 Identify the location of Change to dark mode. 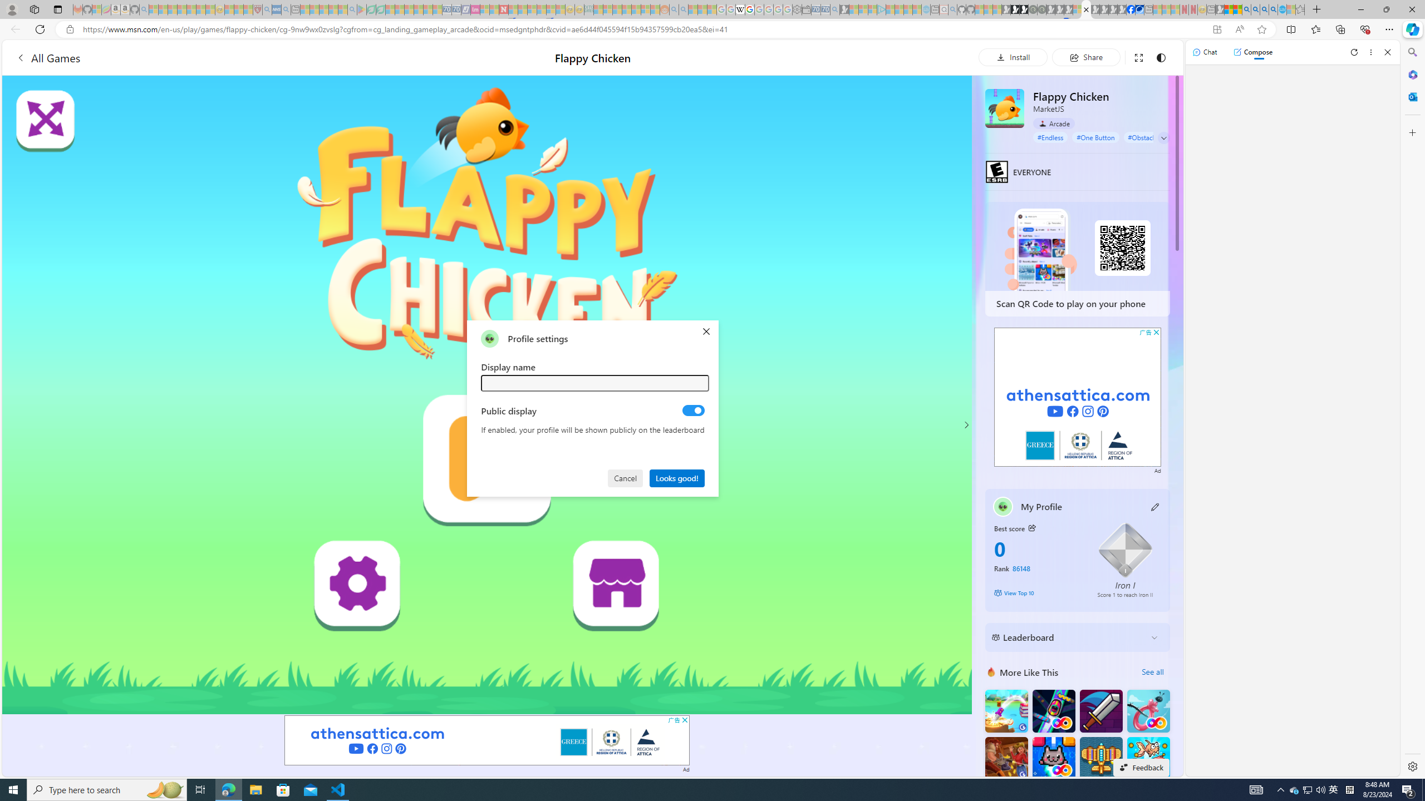
(1160, 57).